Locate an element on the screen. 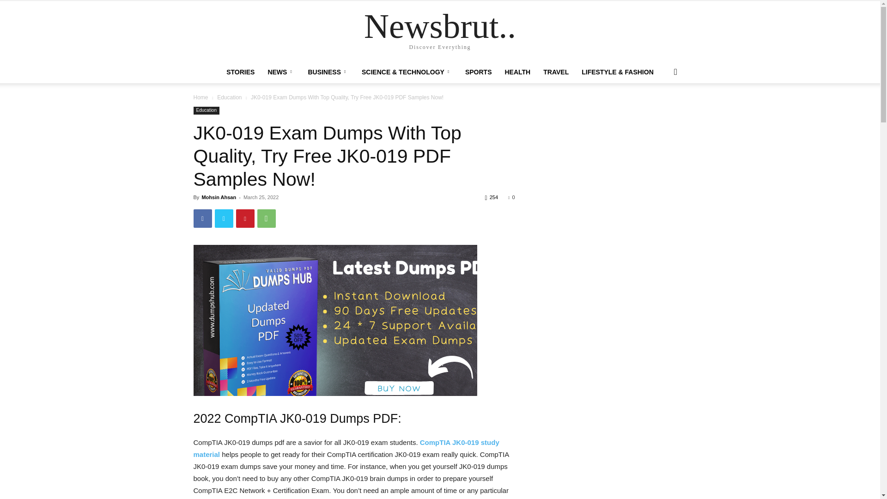 Image resolution: width=887 pixels, height=499 pixels. 0 is located at coordinates (511, 197).